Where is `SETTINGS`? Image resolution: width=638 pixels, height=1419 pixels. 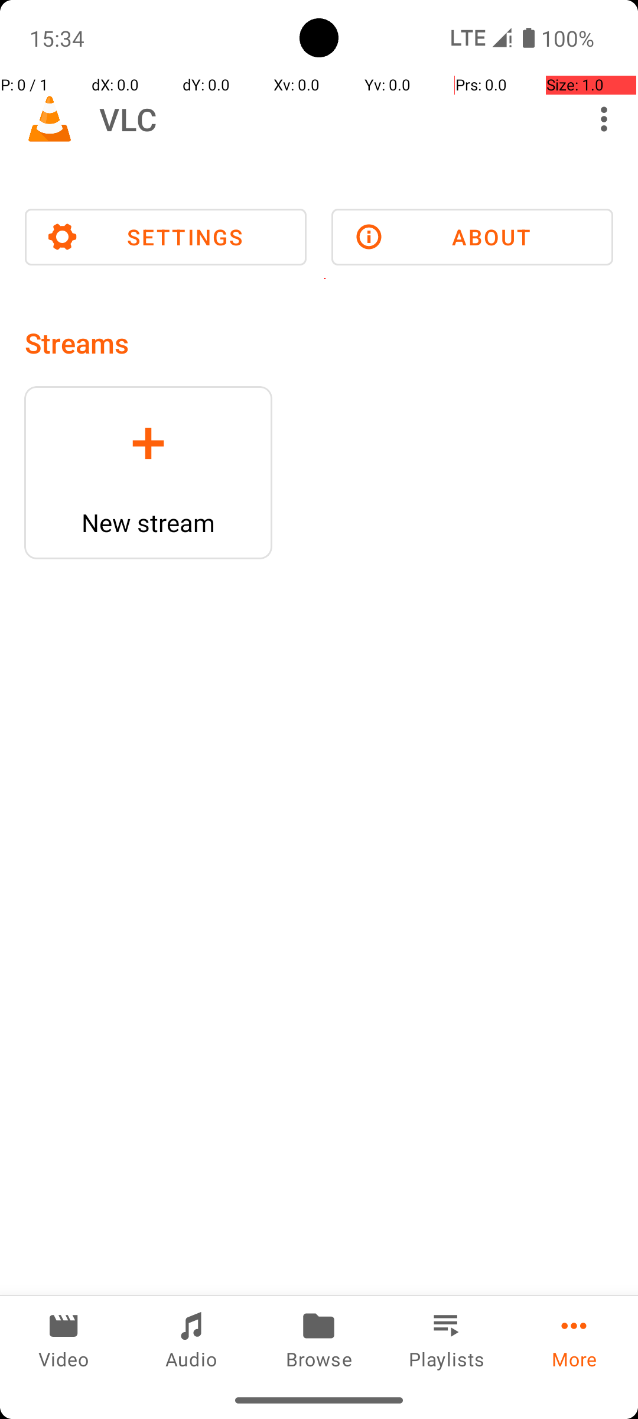
SETTINGS is located at coordinates (165, 237).